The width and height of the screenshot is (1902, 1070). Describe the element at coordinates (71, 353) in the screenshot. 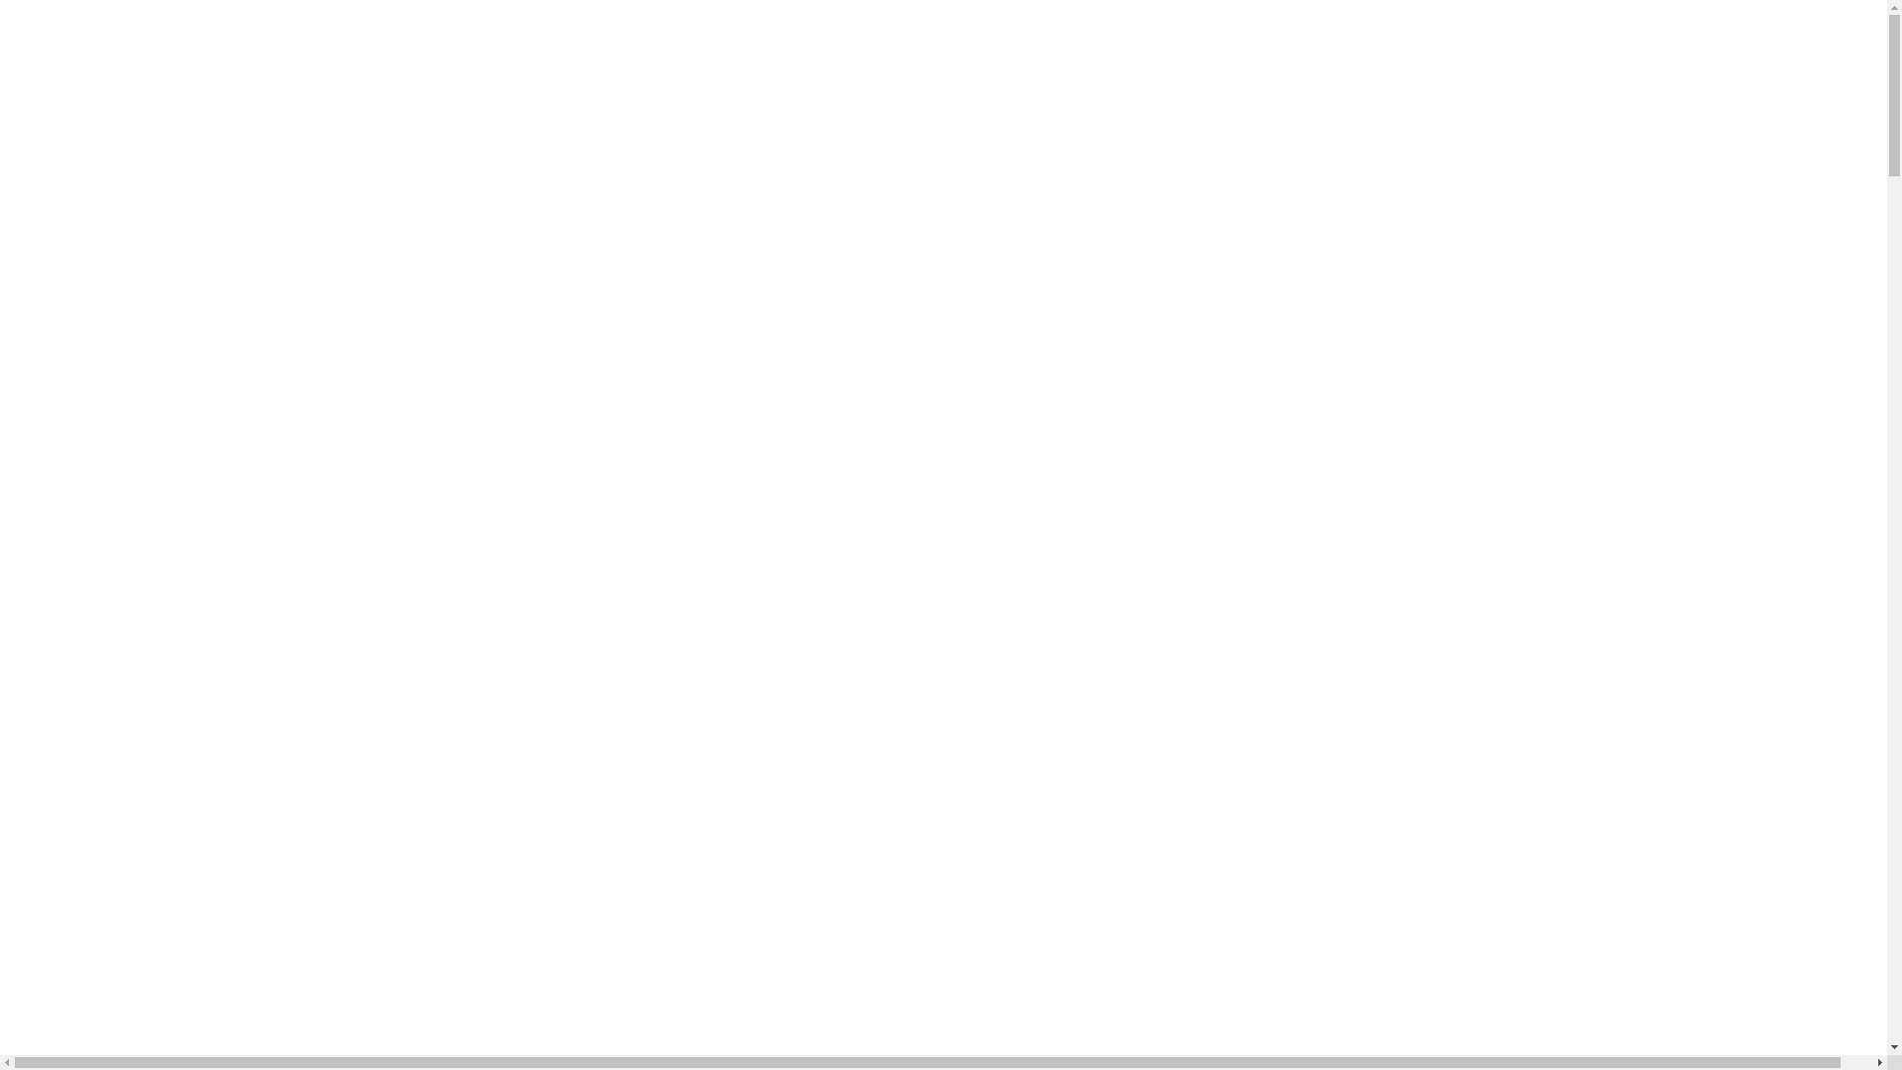

I see `Gallery` at that location.